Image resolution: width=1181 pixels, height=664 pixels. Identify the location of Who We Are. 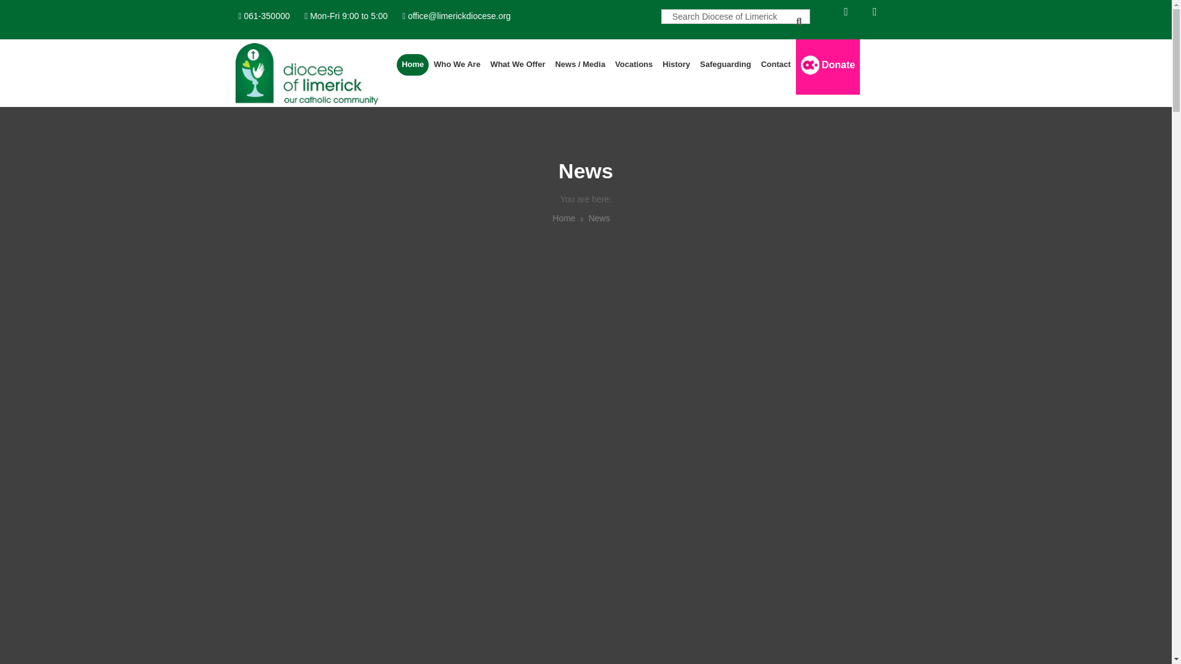
(456, 65).